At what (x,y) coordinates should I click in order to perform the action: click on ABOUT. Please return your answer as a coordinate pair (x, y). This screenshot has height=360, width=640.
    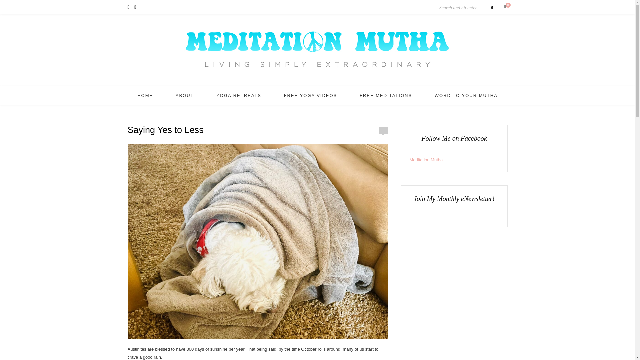
    Looking at the image, I should click on (185, 95).